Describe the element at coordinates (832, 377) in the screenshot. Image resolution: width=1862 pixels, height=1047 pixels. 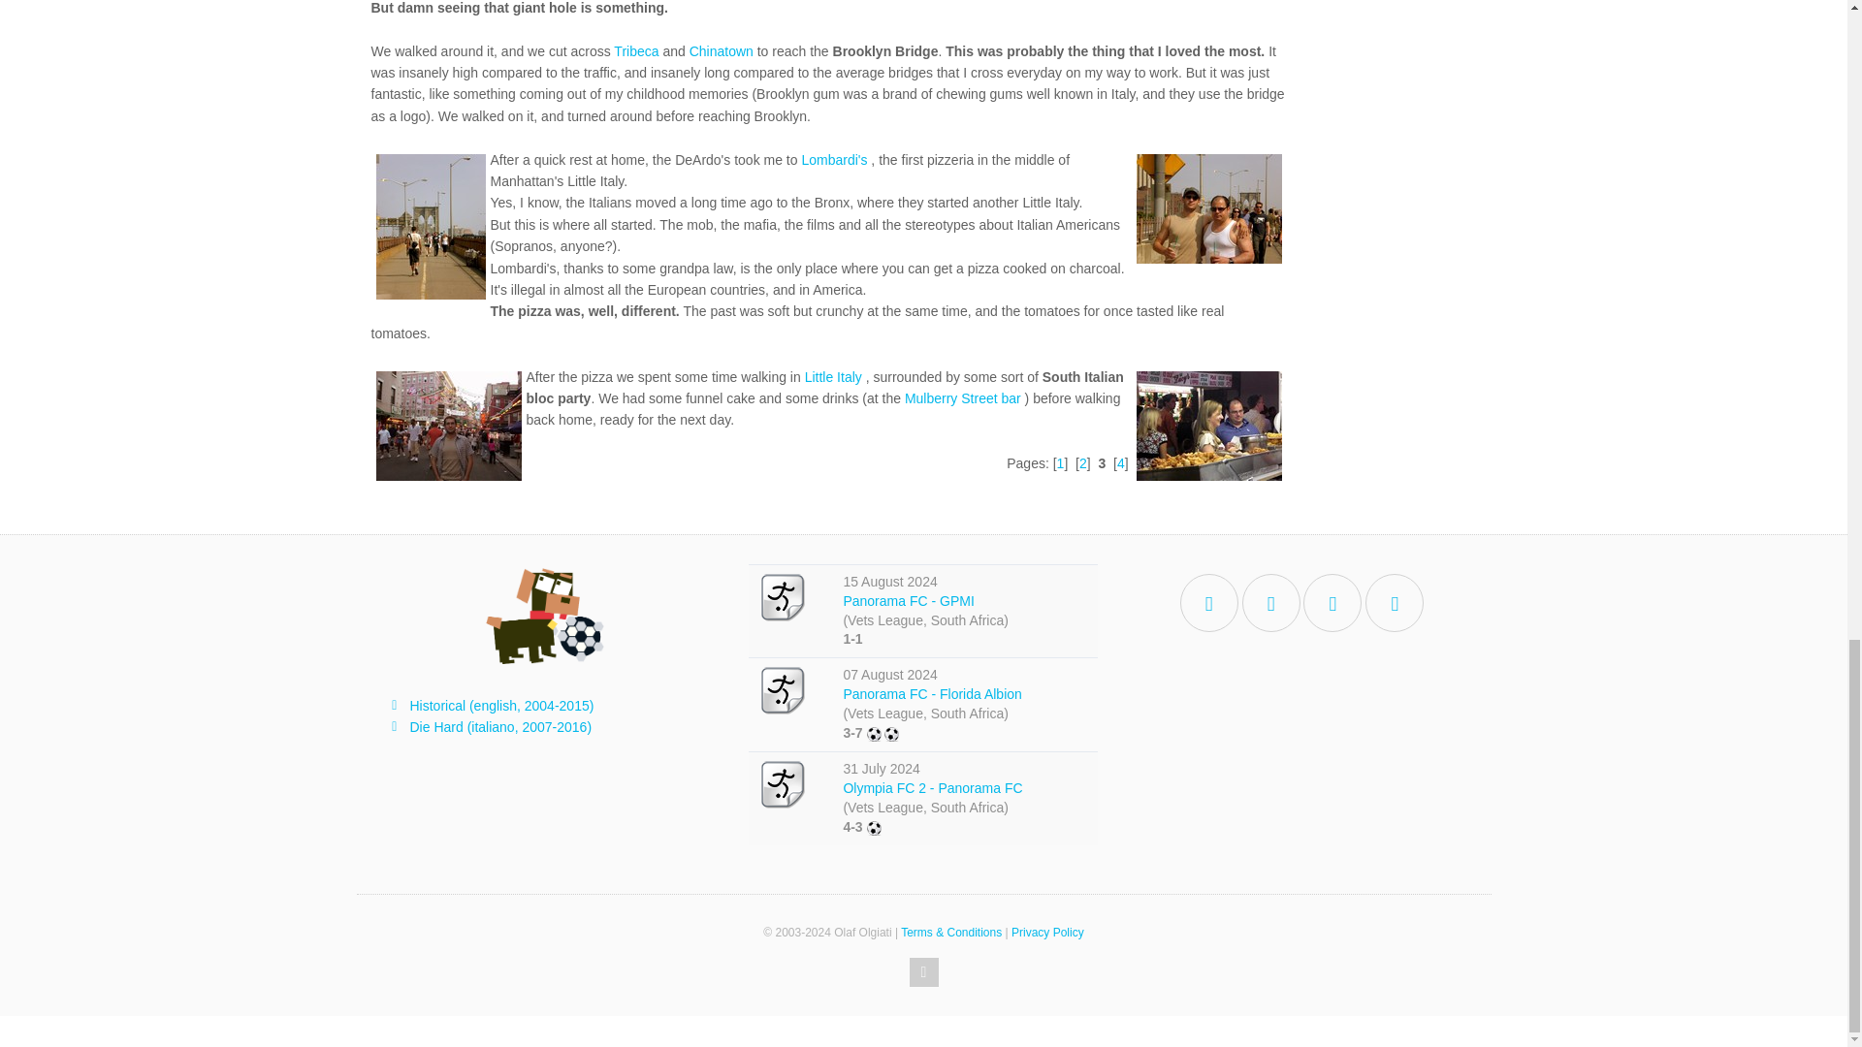
I see `Little Italy` at that location.